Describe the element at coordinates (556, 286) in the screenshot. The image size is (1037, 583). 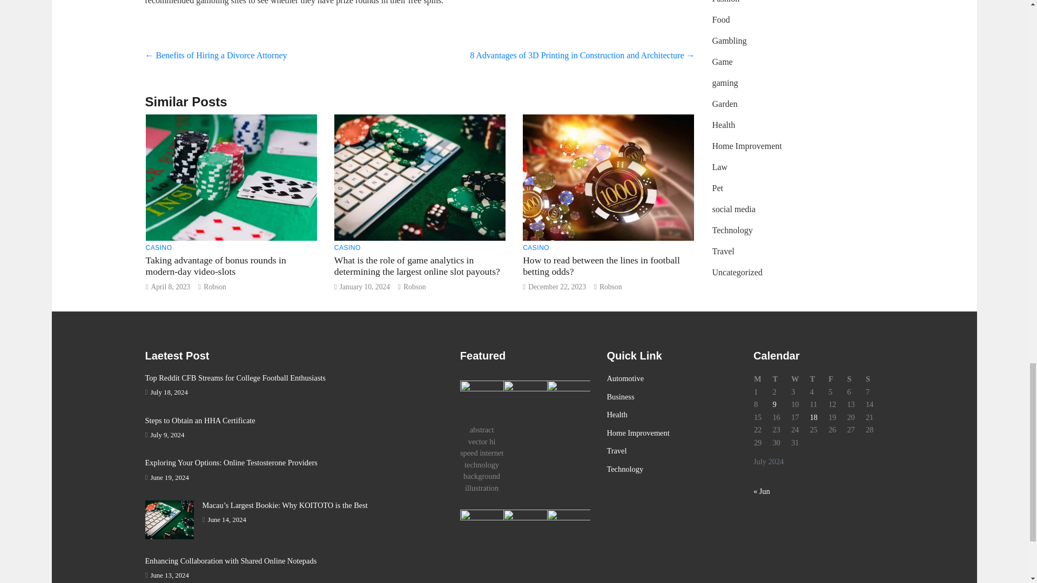
I see `December 22, 2023` at that location.